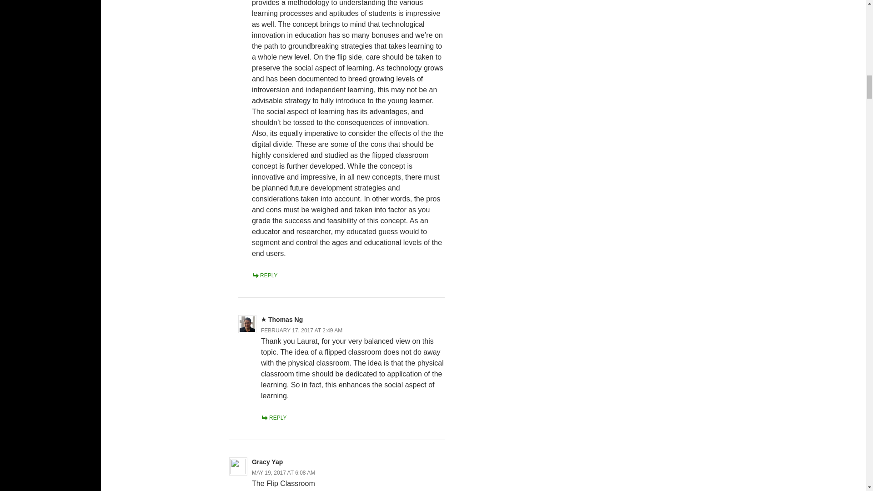 The height and width of the screenshot is (491, 873). What do you see at coordinates (301, 331) in the screenshot?
I see `FEBRUARY 17, 2017 AT 2:49 AM` at bounding box center [301, 331].